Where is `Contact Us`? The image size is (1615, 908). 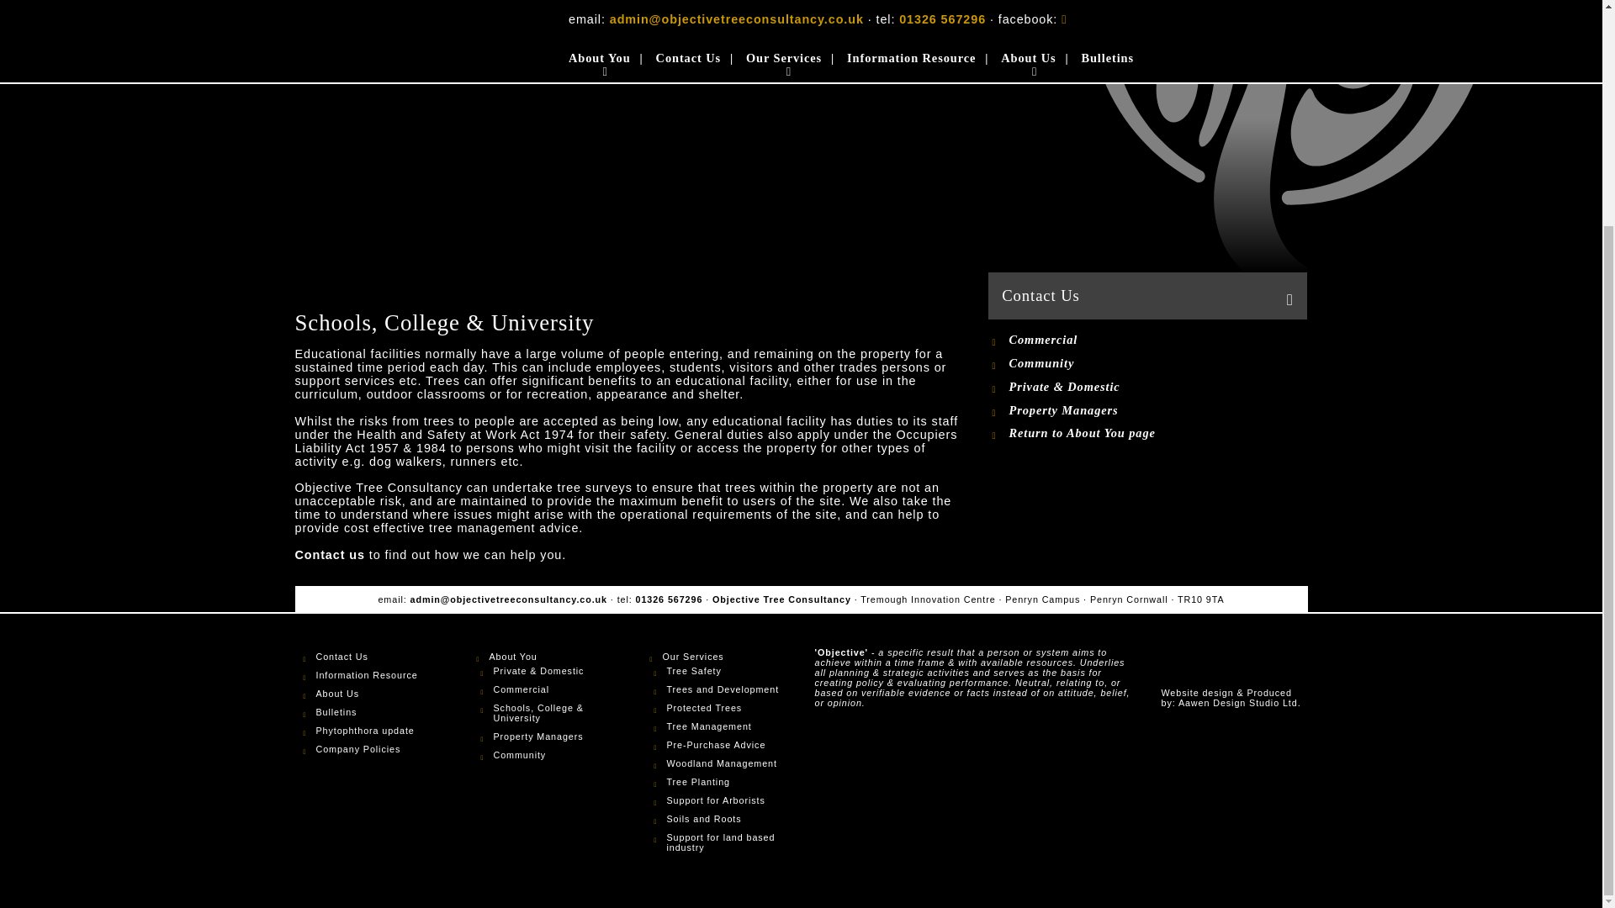
Contact Us is located at coordinates (368, 657).